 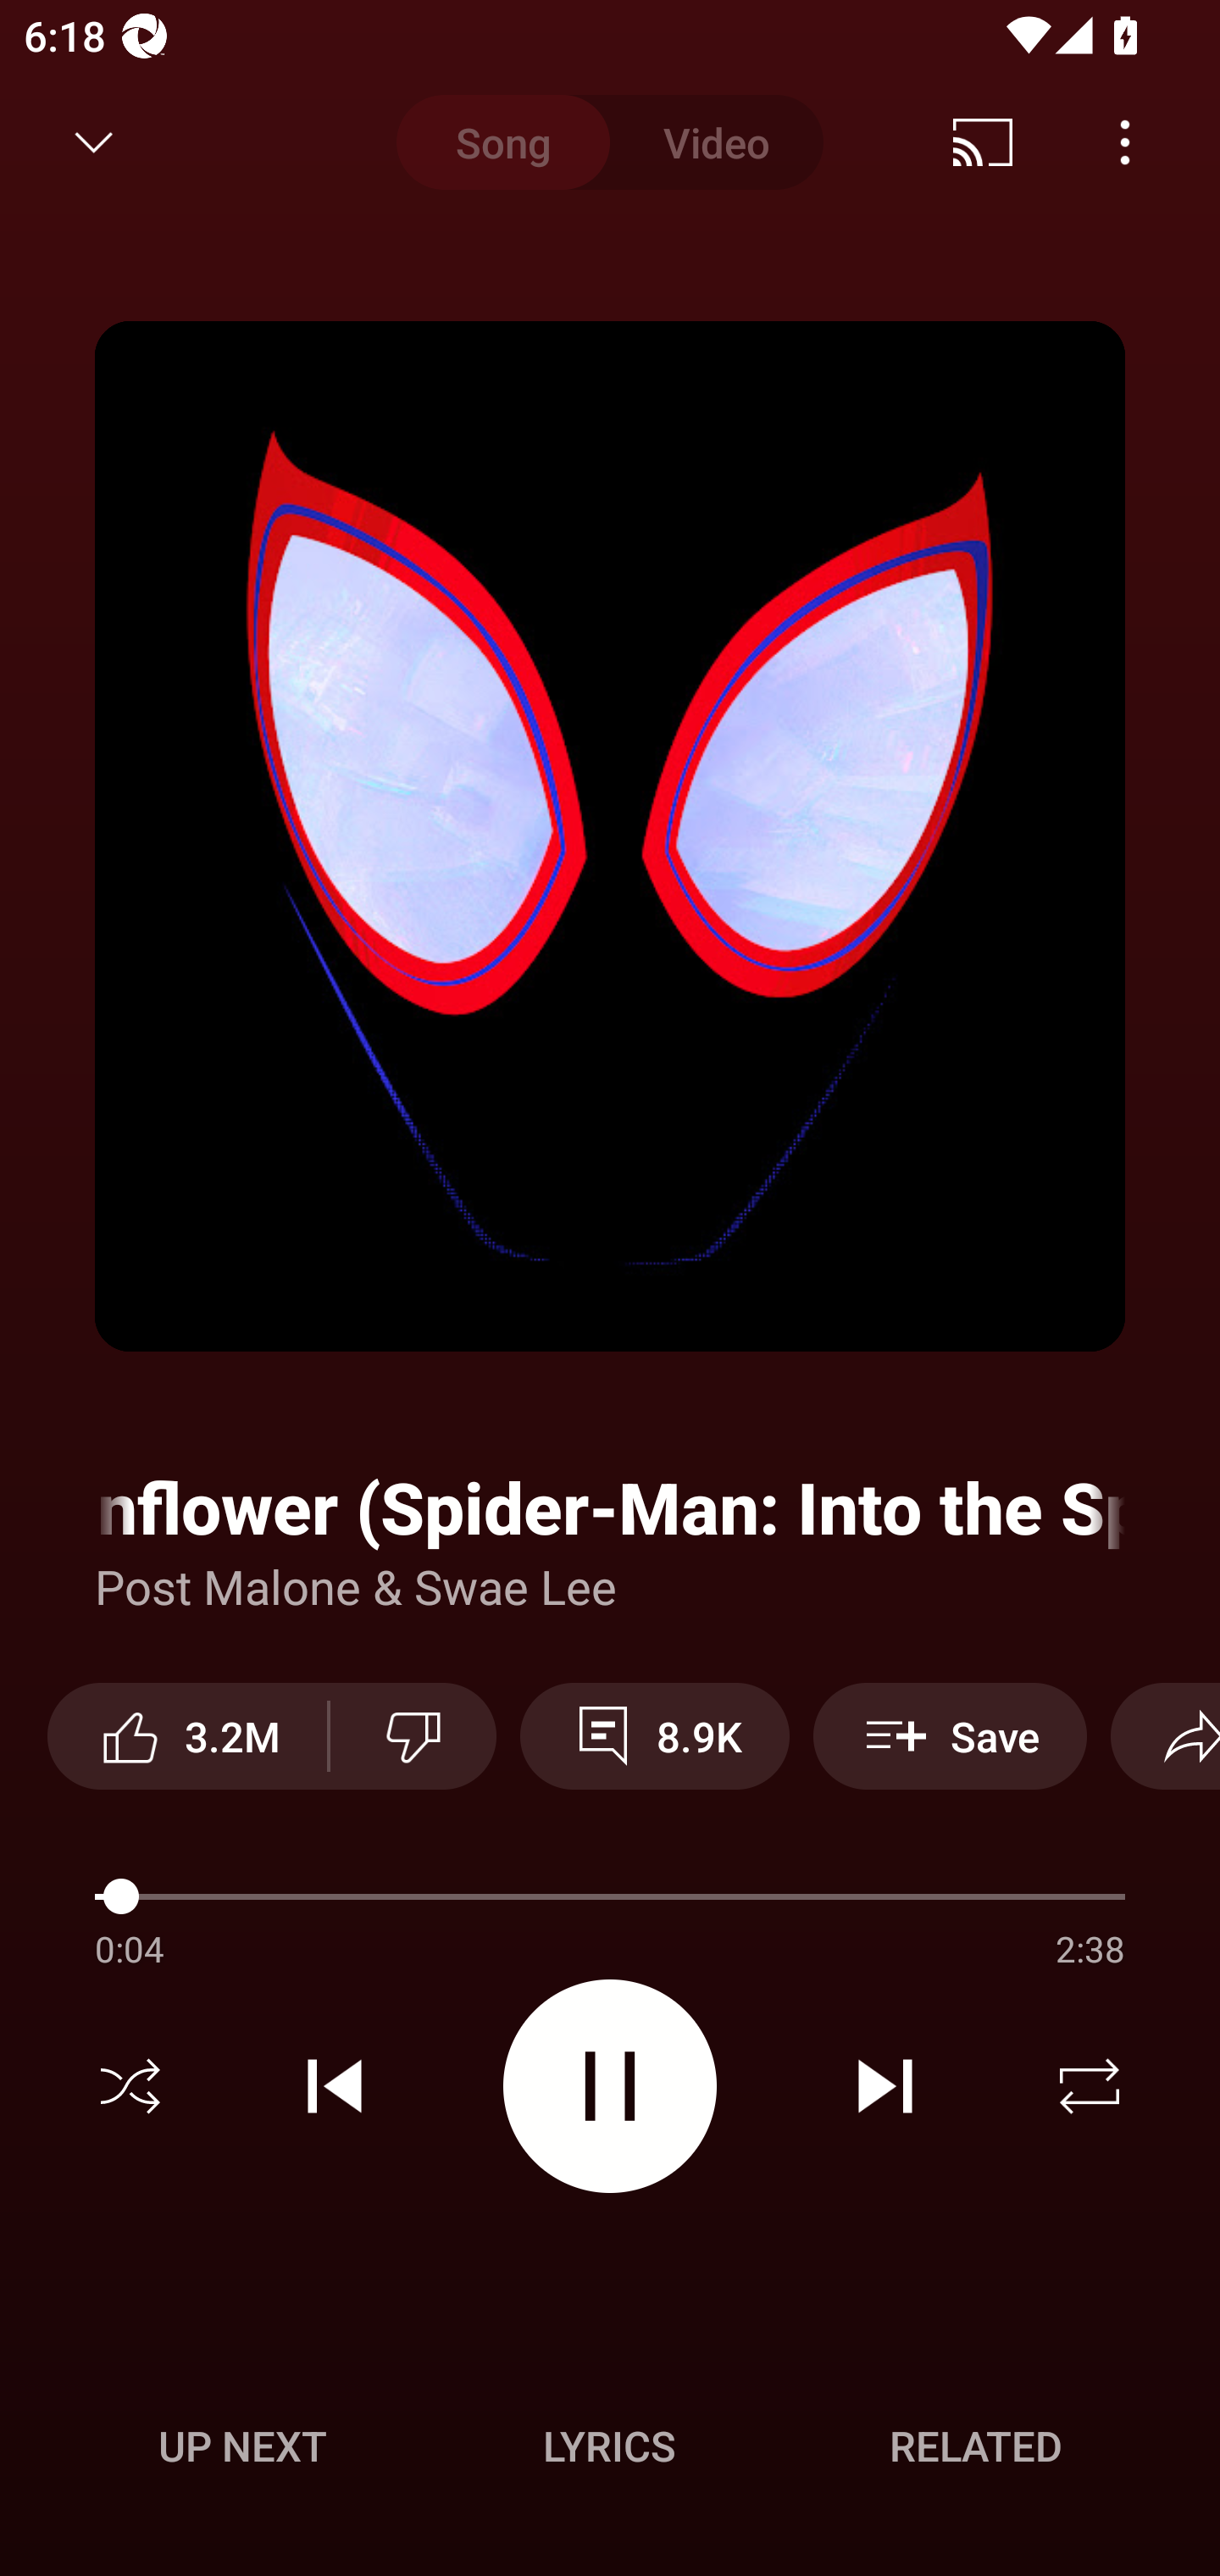 I want to click on 8.9K View 8,905 comments, so click(x=654, y=1735).